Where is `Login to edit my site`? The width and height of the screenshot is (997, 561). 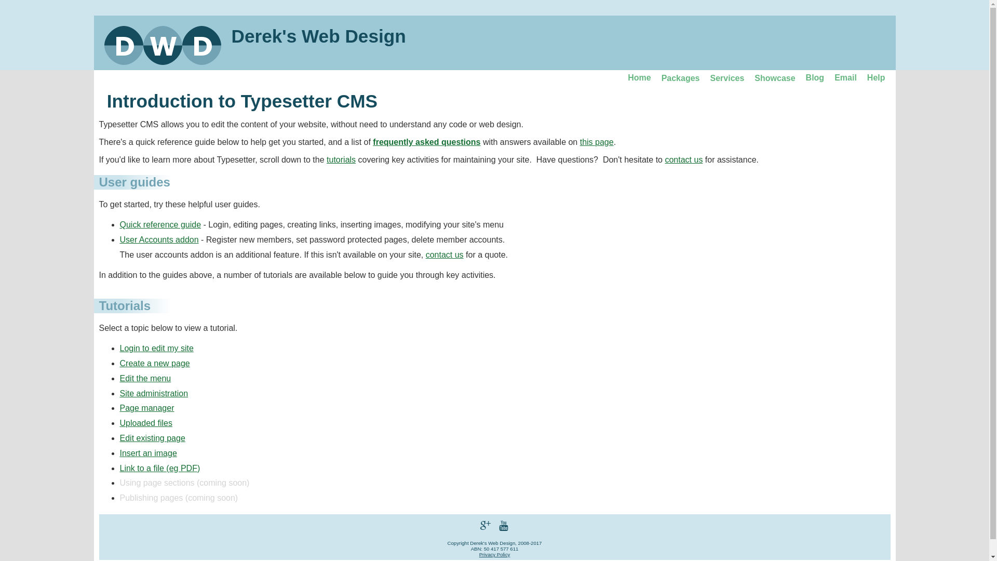
Login to edit my site is located at coordinates (156, 348).